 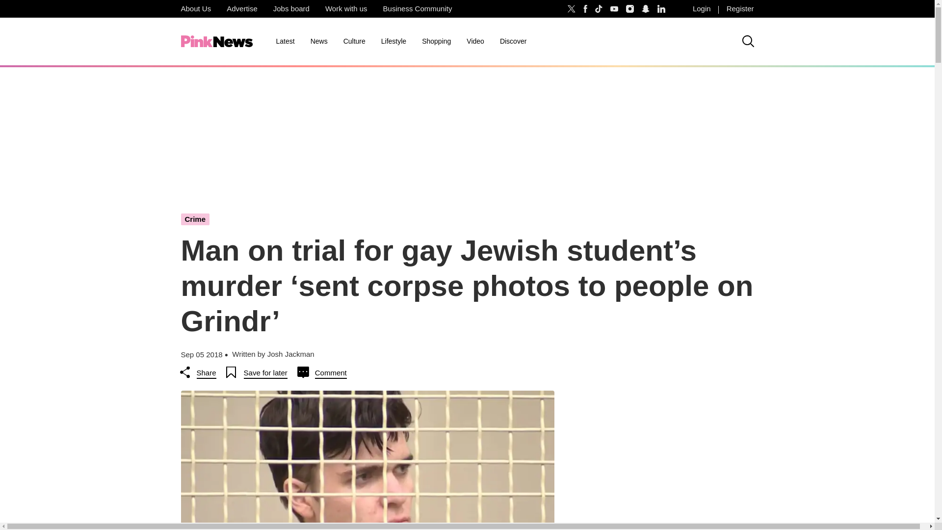 I want to click on Lifestyle, so click(x=393, y=41).